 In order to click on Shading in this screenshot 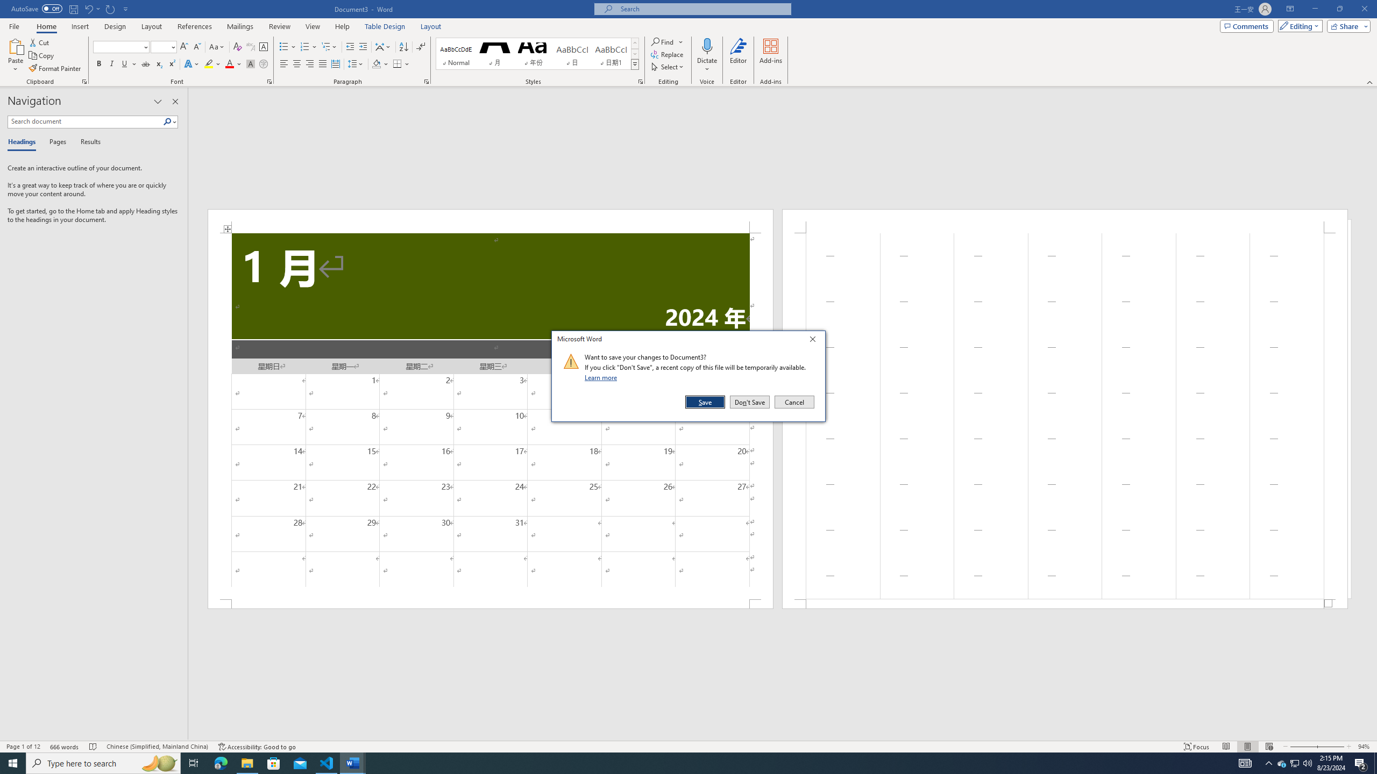, I will do `click(264, 64)`.